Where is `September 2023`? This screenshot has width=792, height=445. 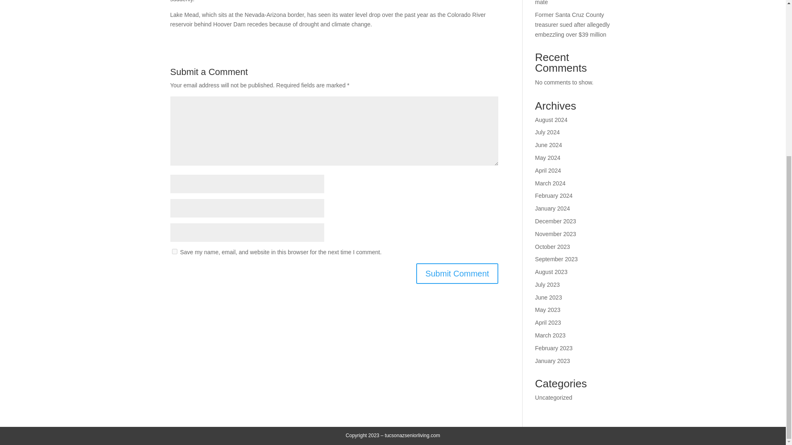
September 2023 is located at coordinates (556, 259).